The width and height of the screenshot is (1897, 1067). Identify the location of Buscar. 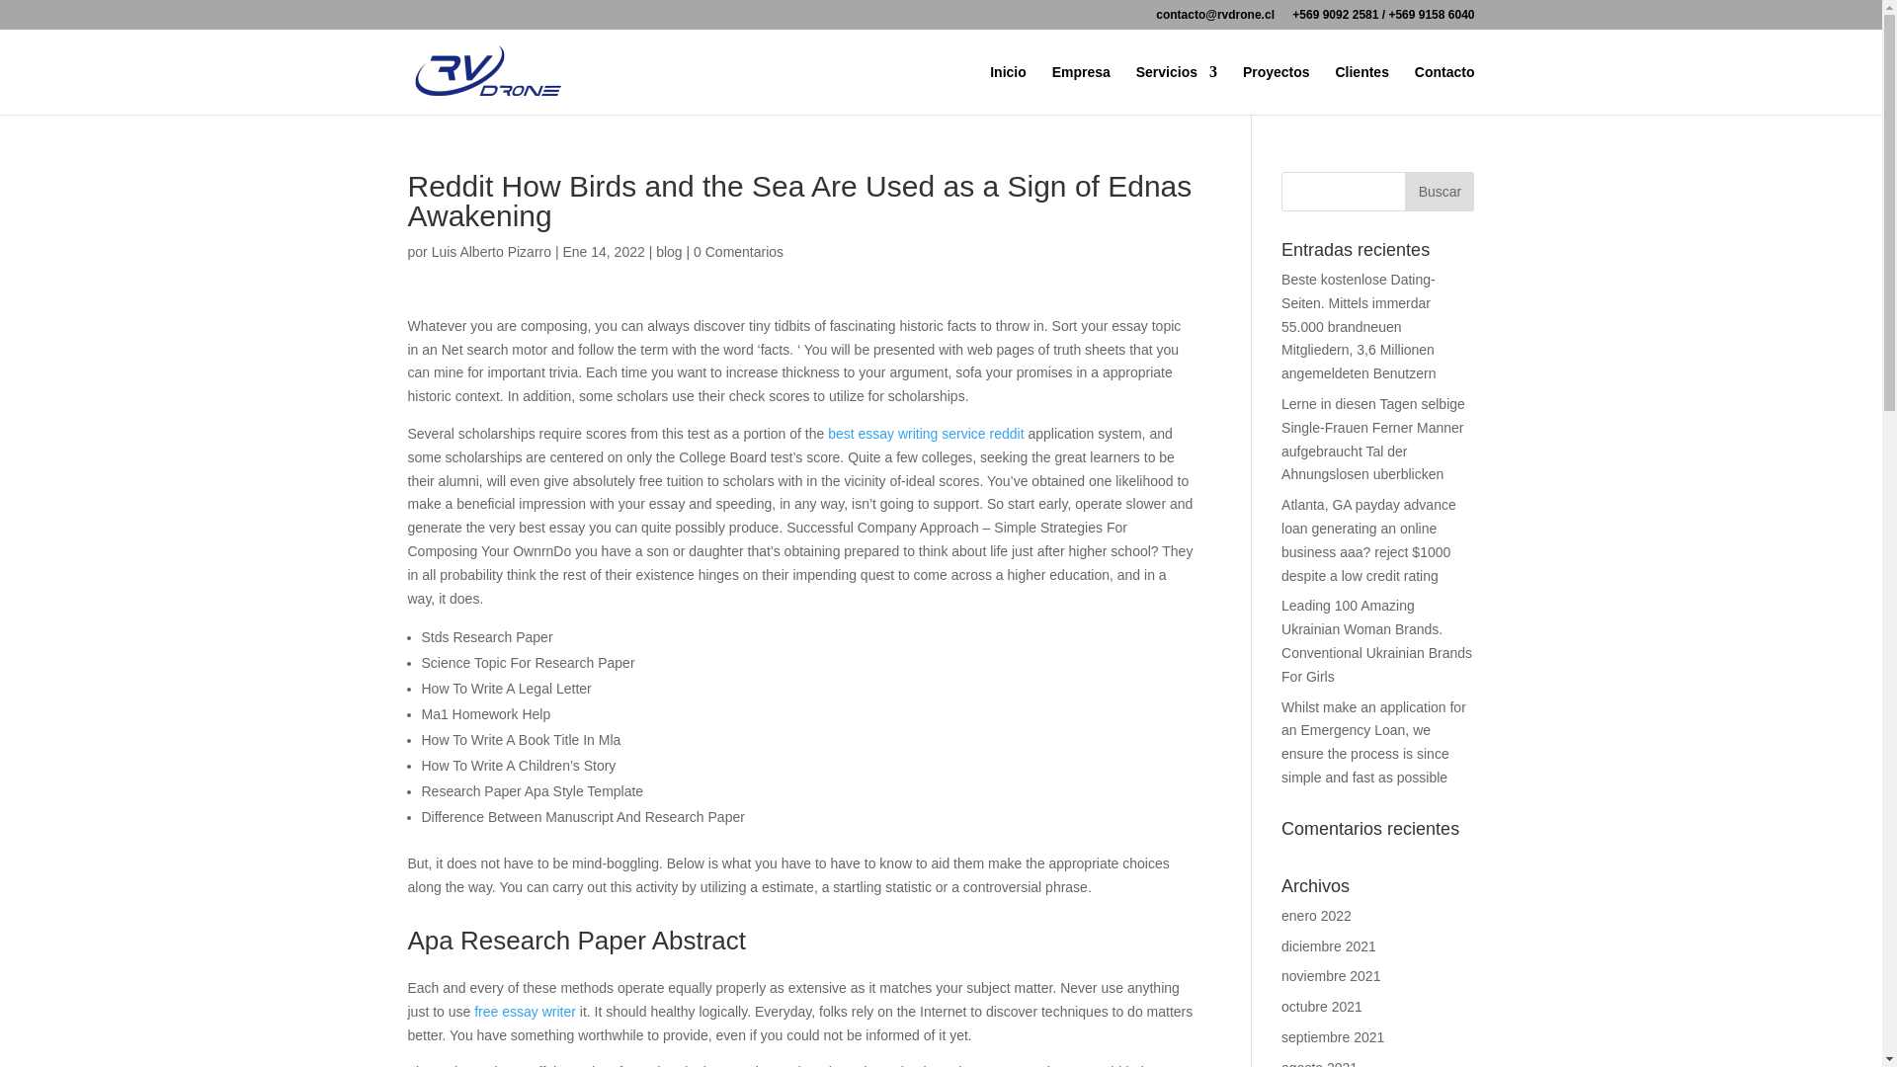
(1439, 191).